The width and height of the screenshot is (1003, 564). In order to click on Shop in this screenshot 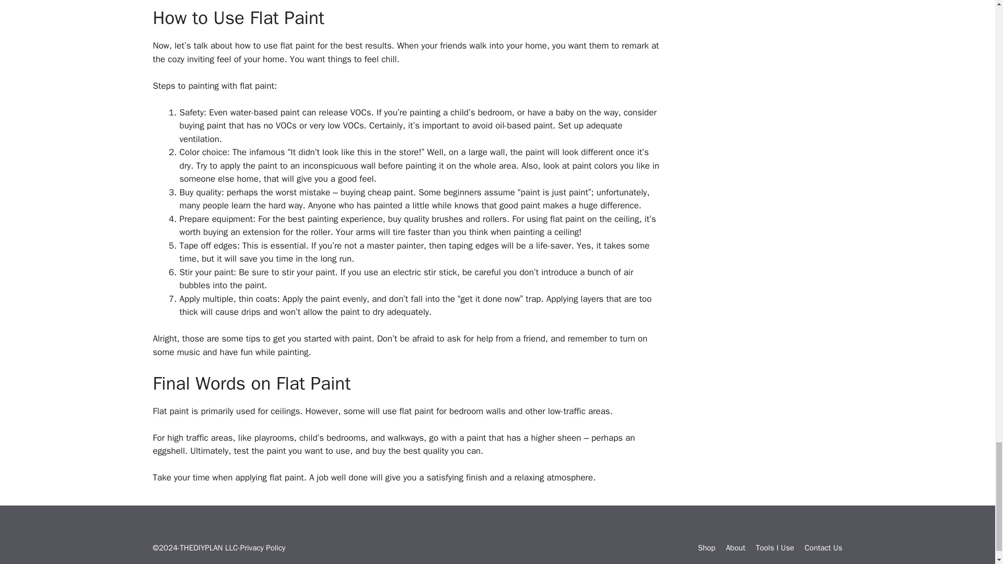, I will do `click(707, 548)`.